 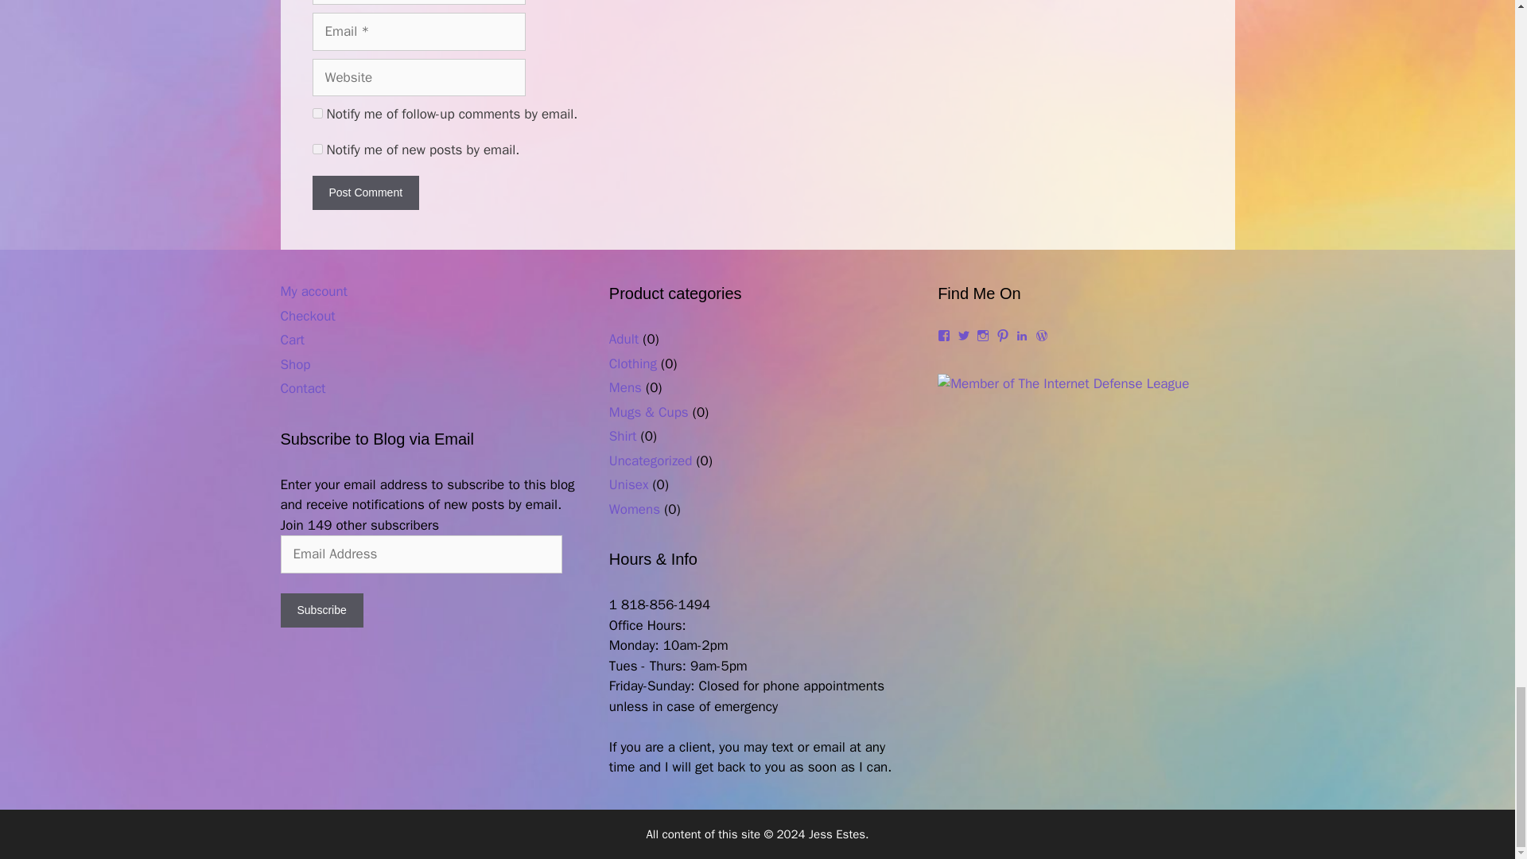 I want to click on subscribe, so click(x=317, y=150).